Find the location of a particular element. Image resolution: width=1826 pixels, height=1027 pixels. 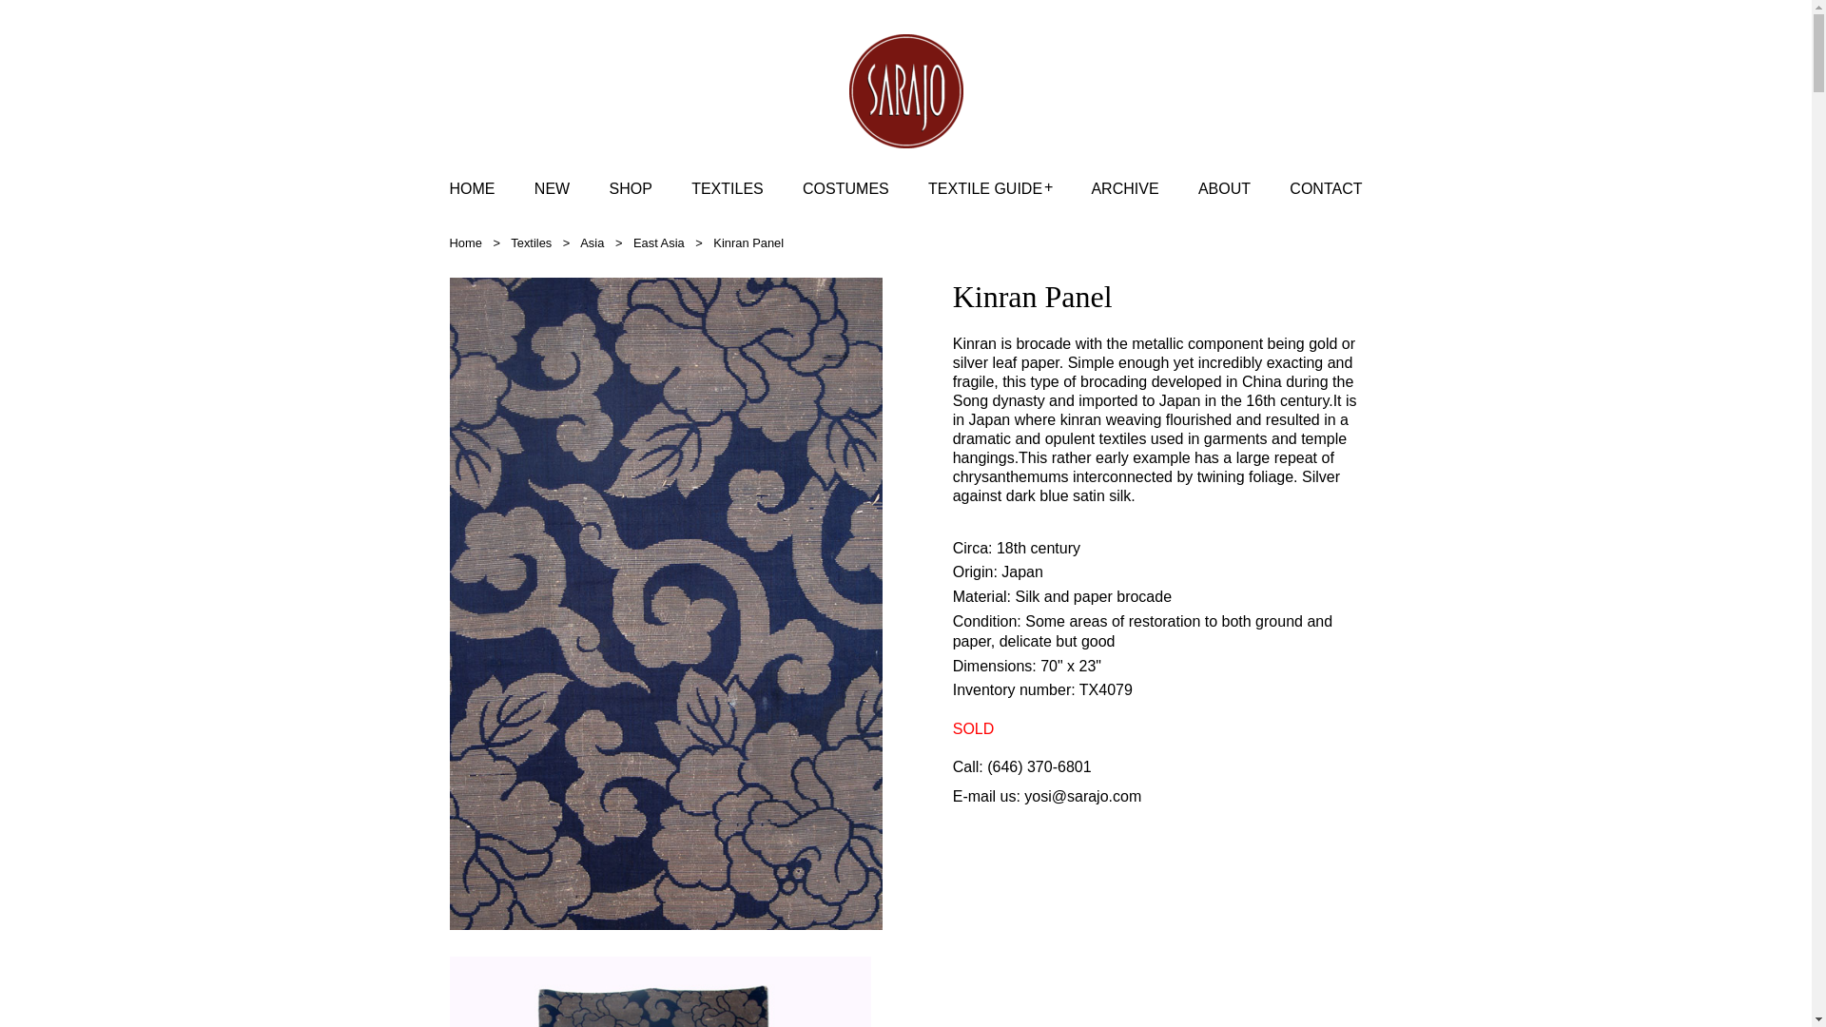

Search is located at coordinates (29, 11).